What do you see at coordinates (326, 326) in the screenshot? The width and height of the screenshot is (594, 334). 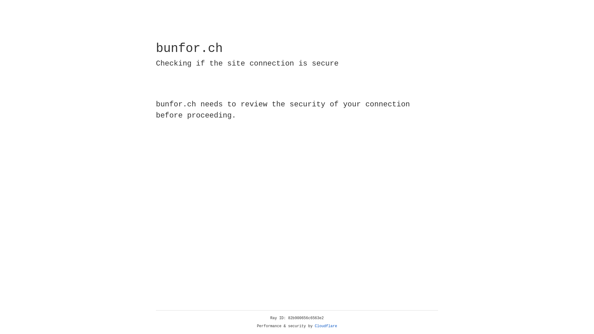 I see `Cloudflare` at bounding box center [326, 326].